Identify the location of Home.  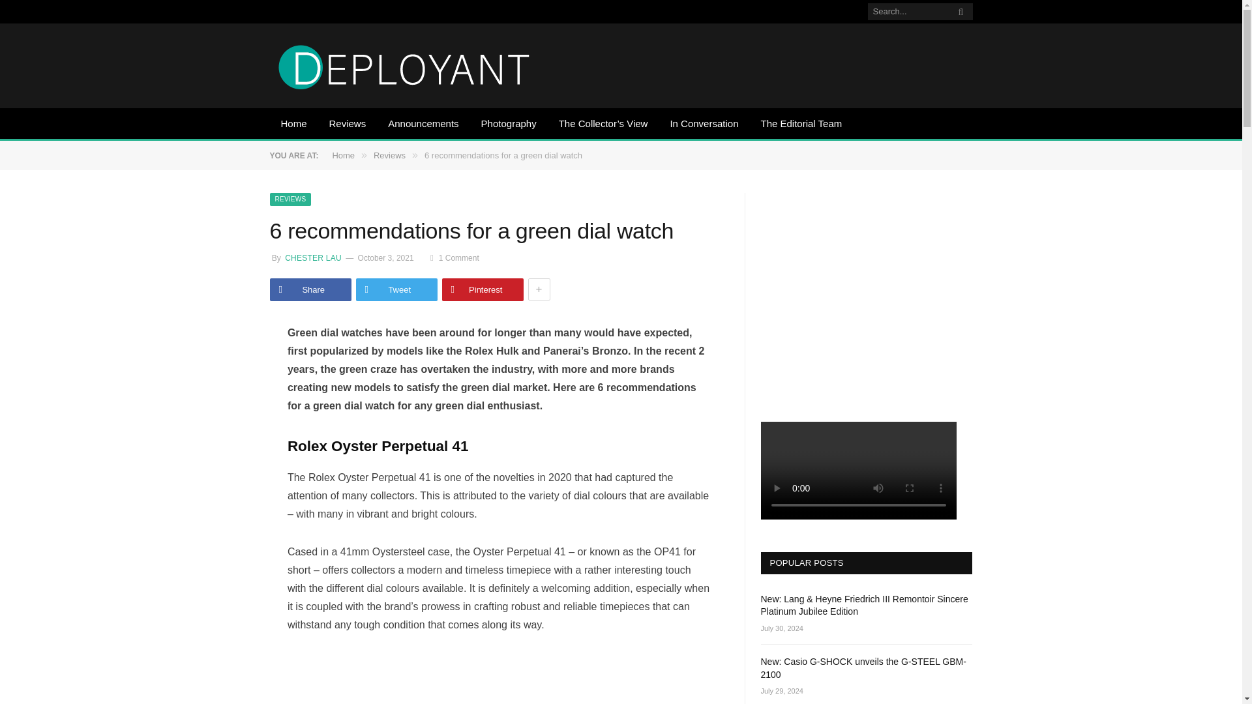
(293, 125).